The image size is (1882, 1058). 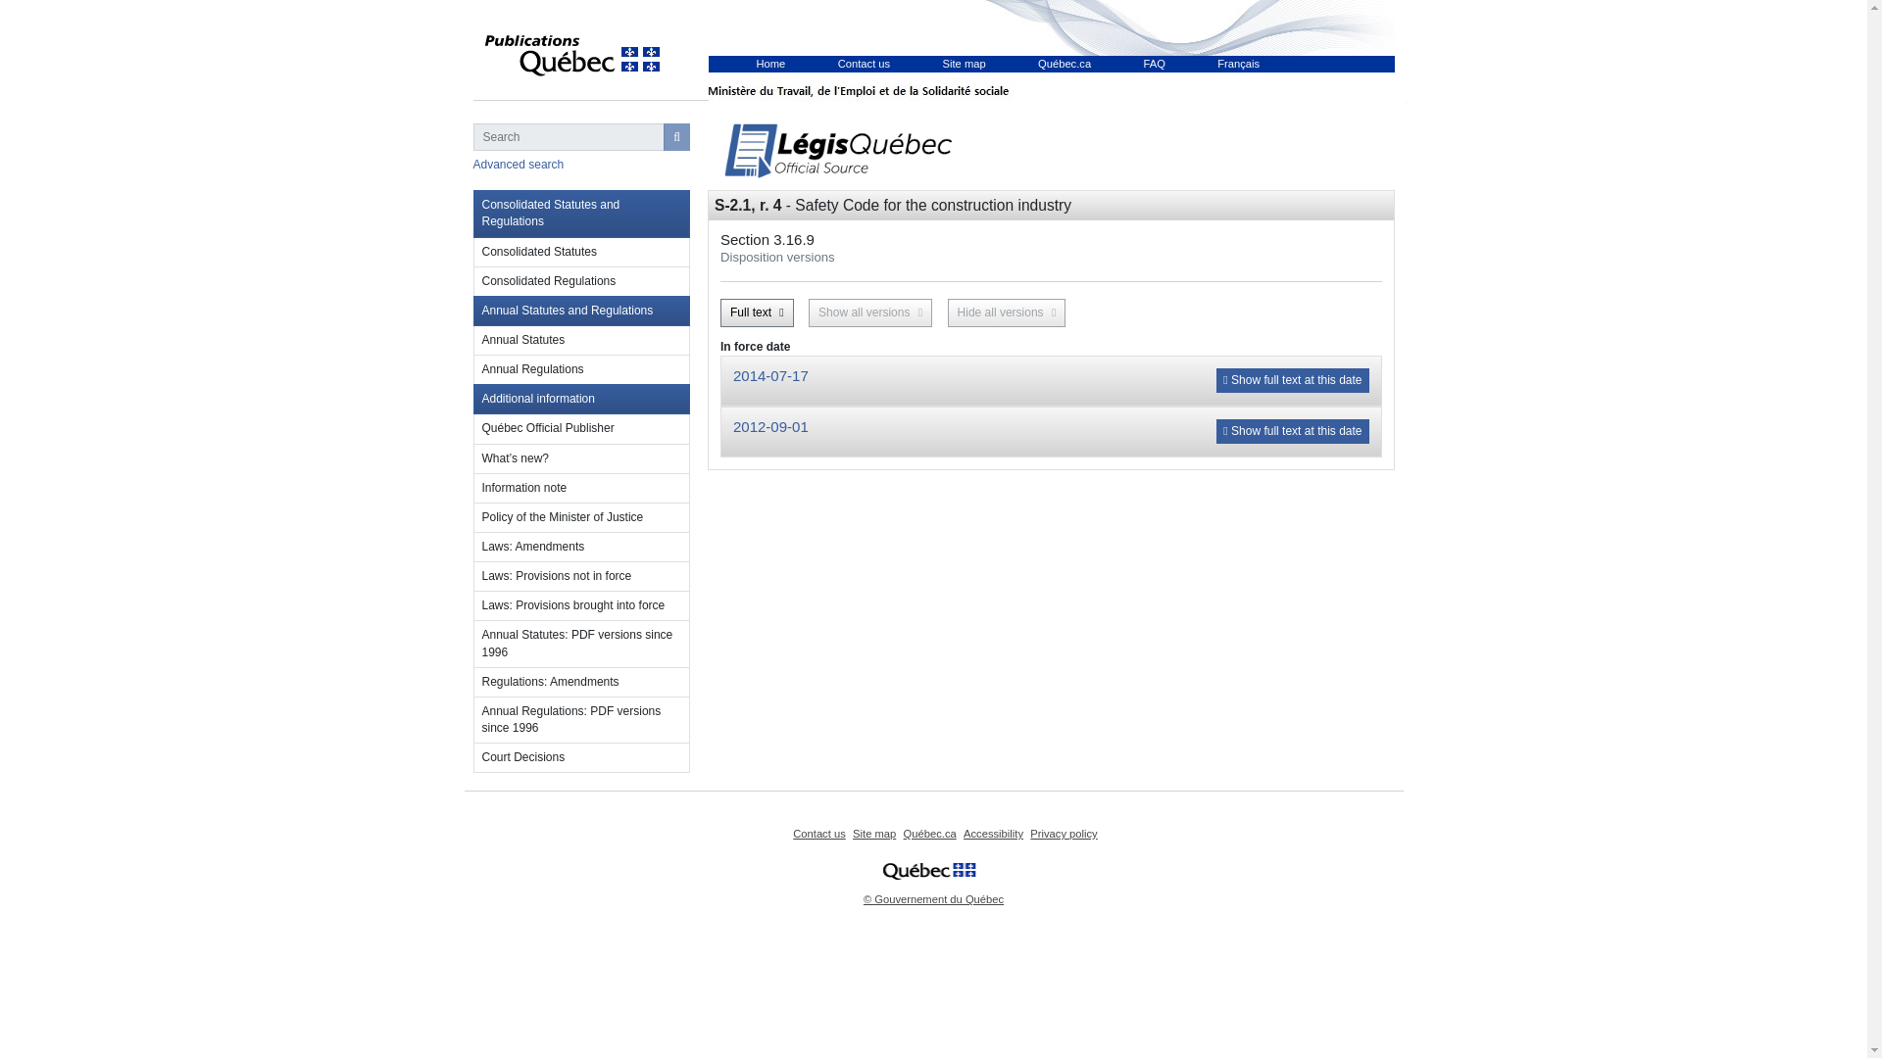 I want to click on Advanced search, so click(x=518, y=164).